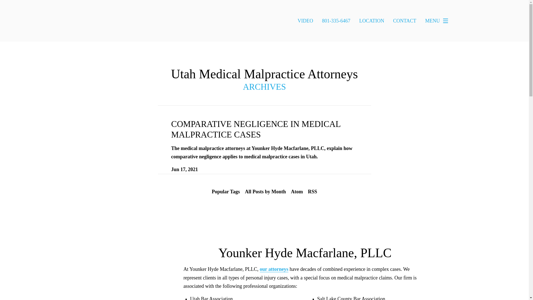 Image resolution: width=533 pixels, height=300 pixels. I want to click on Call 801-335-6467, so click(336, 21).